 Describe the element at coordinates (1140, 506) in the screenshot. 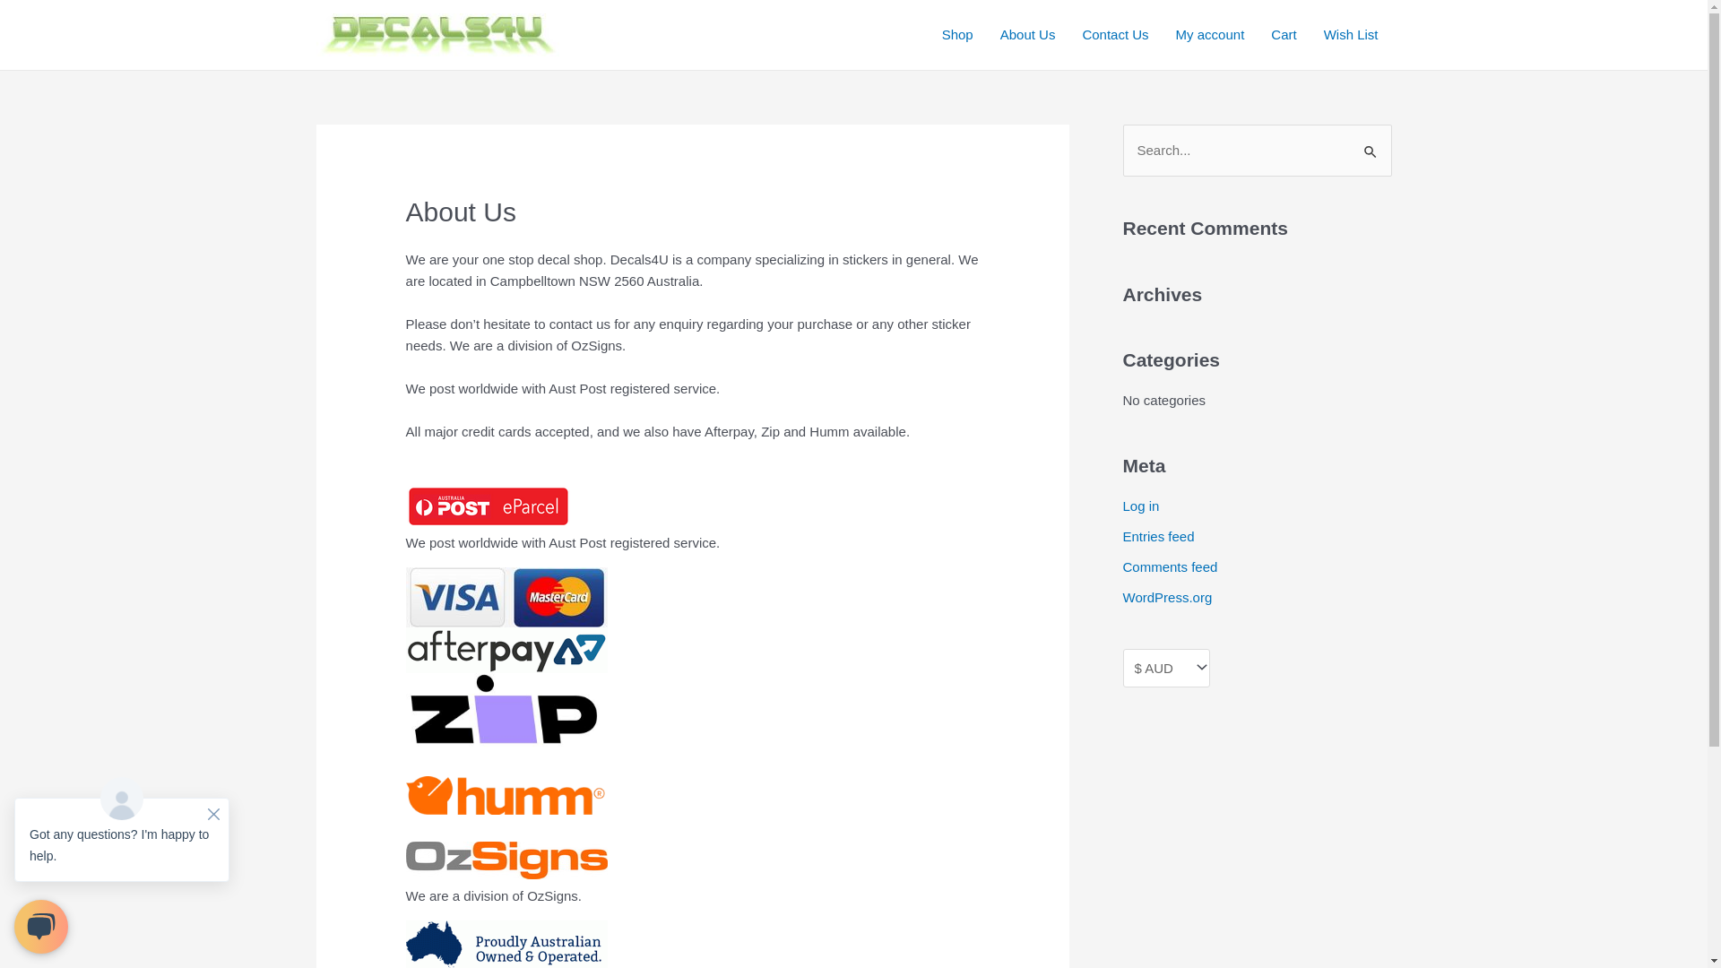

I see `Log in` at that location.